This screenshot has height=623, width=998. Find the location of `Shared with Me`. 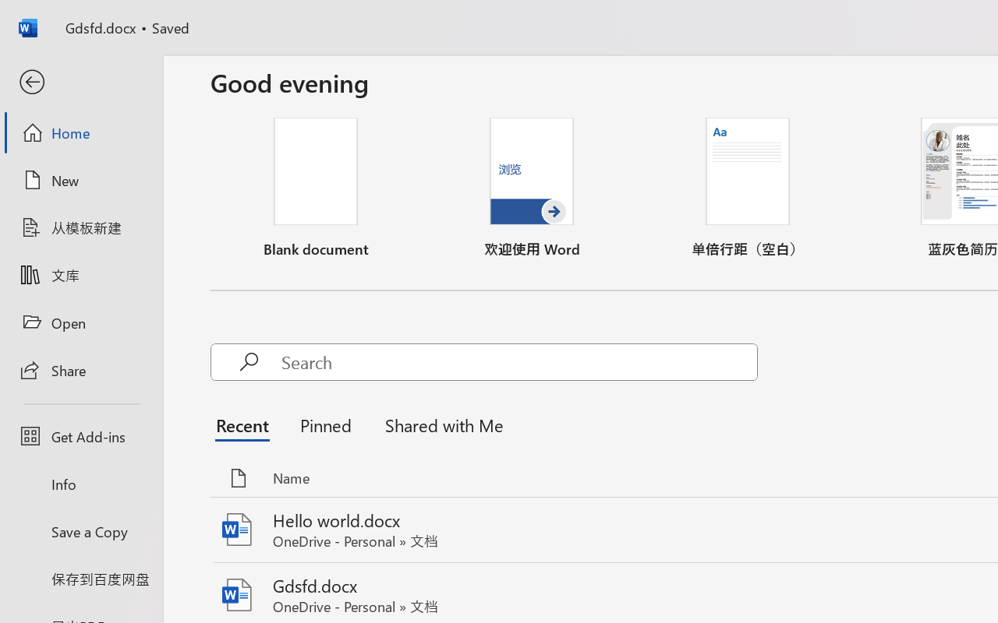

Shared with Me is located at coordinates (440, 425).